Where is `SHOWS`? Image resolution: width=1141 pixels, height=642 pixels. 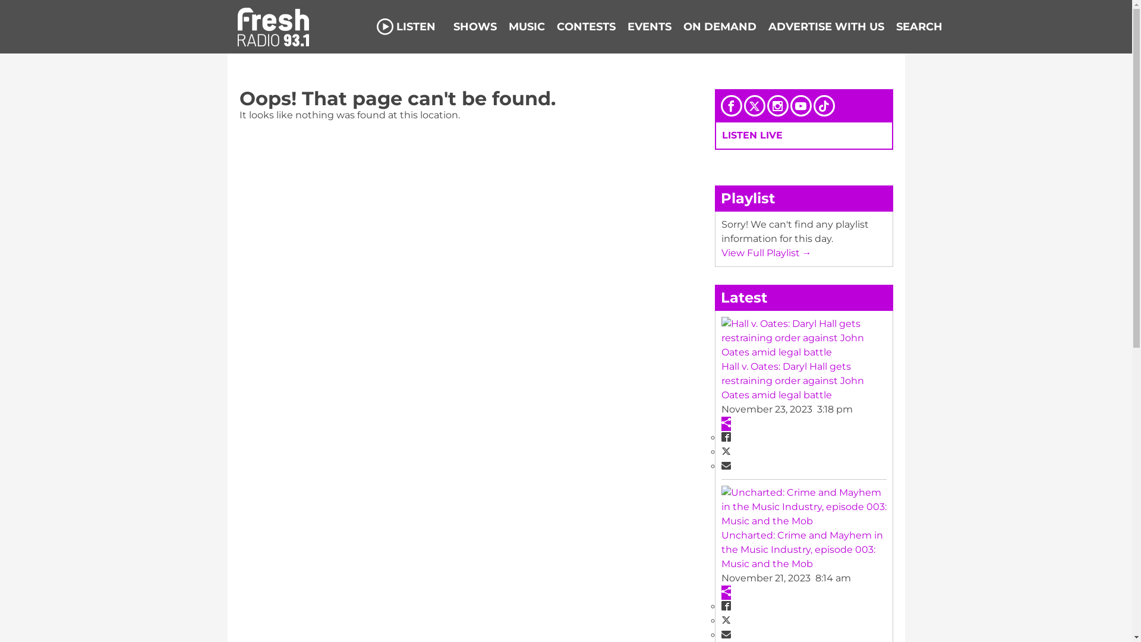 SHOWS is located at coordinates (474, 27).